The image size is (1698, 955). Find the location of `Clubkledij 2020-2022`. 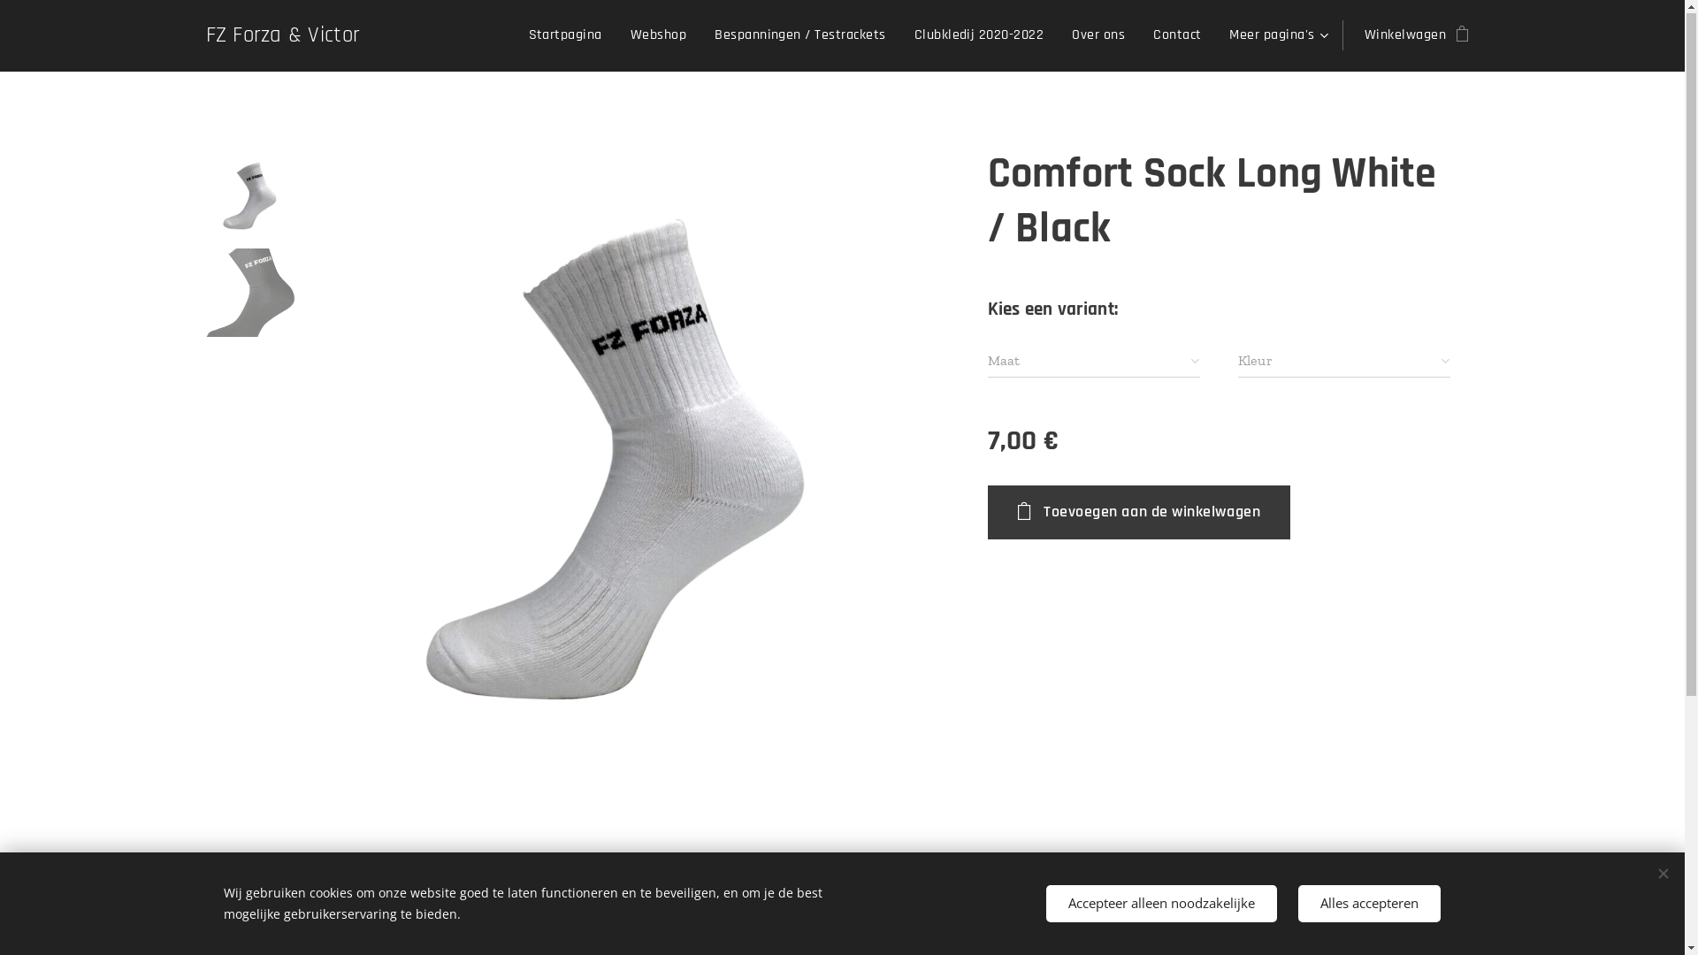

Clubkledij 2020-2022 is located at coordinates (979, 36).